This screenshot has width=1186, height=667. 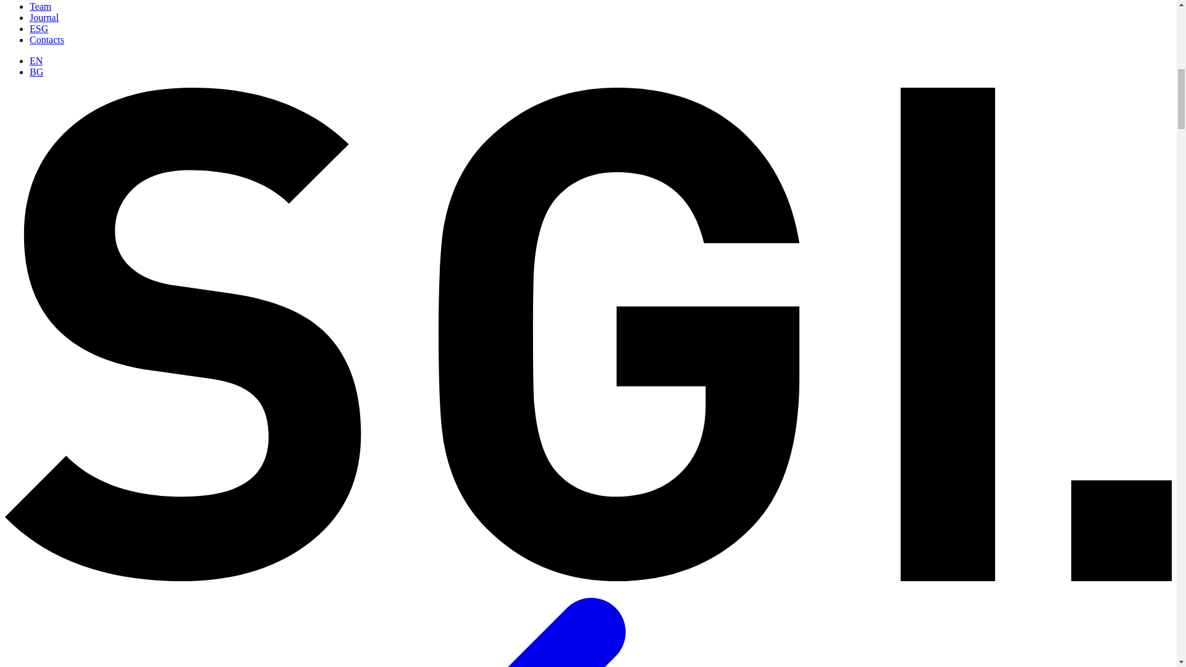 I want to click on Team, so click(x=40, y=6).